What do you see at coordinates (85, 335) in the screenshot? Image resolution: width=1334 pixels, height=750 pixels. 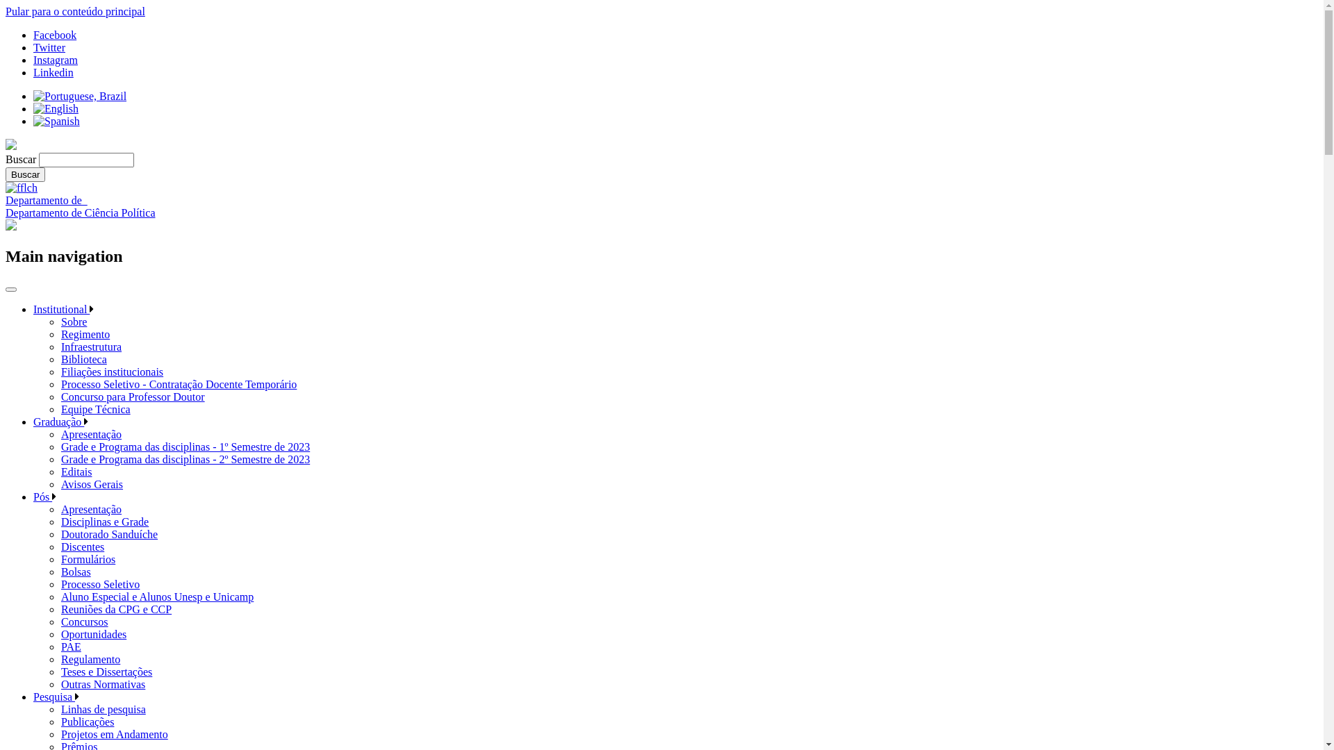 I see `Regimento` at bounding box center [85, 335].